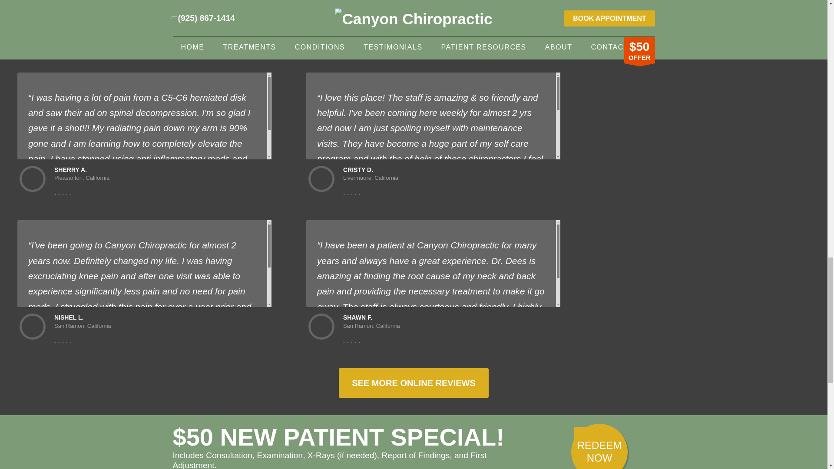 This screenshot has height=469, width=834. Describe the element at coordinates (413, 383) in the screenshot. I see `Click here to see all online reviews` at that location.